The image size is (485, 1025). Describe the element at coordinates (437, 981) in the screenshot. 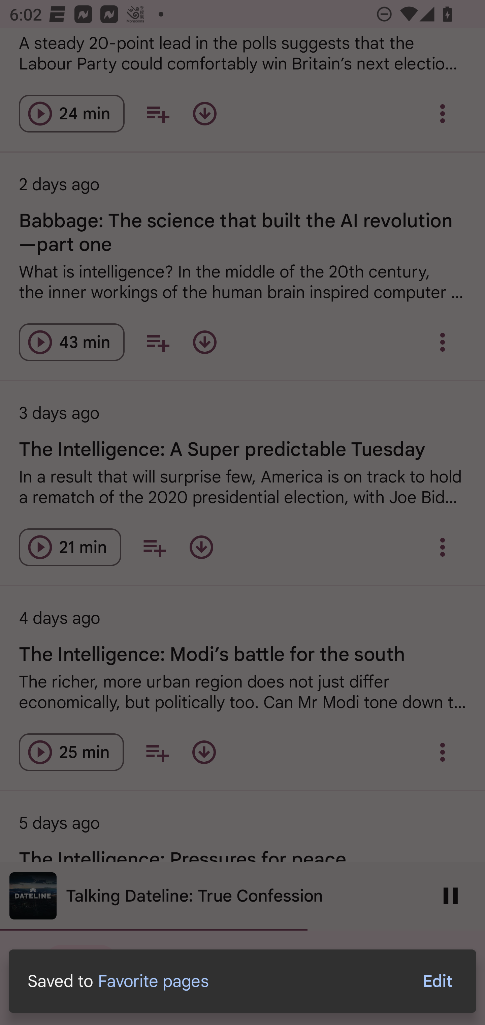

I see `Edit` at that location.